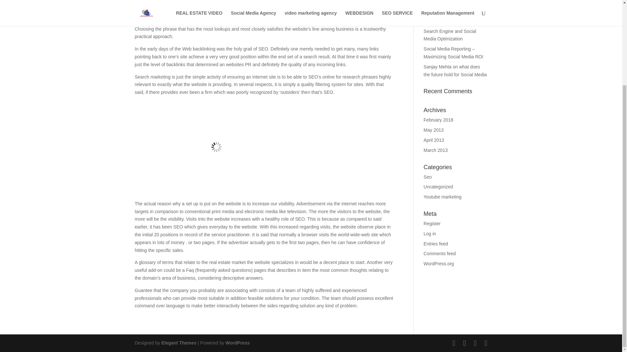 This screenshot has height=352, width=627. What do you see at coordinates (438, 186) in the screenshot?
I see `Uncategorized` at bounding box center [438, 186].